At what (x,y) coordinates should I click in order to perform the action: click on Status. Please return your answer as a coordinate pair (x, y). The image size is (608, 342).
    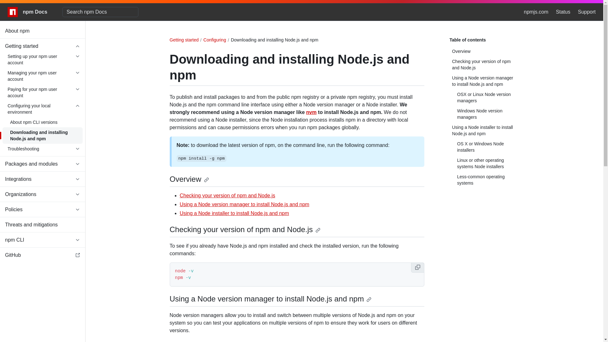
    Looking at the image, I should click on (563, 12).